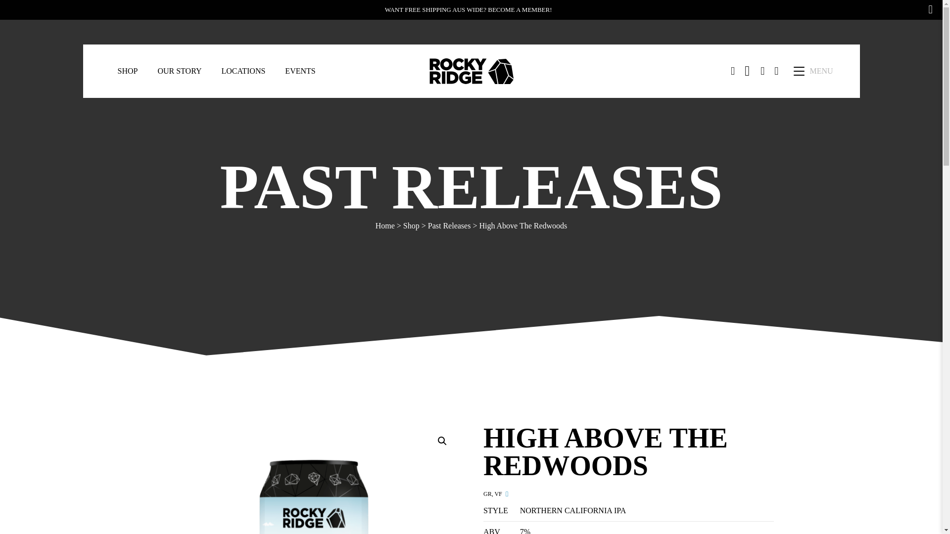 This screenshot has width=950, height=534. Describe the element at coordinates (411, 225) in the screenshot. I see `Shop` at that location.